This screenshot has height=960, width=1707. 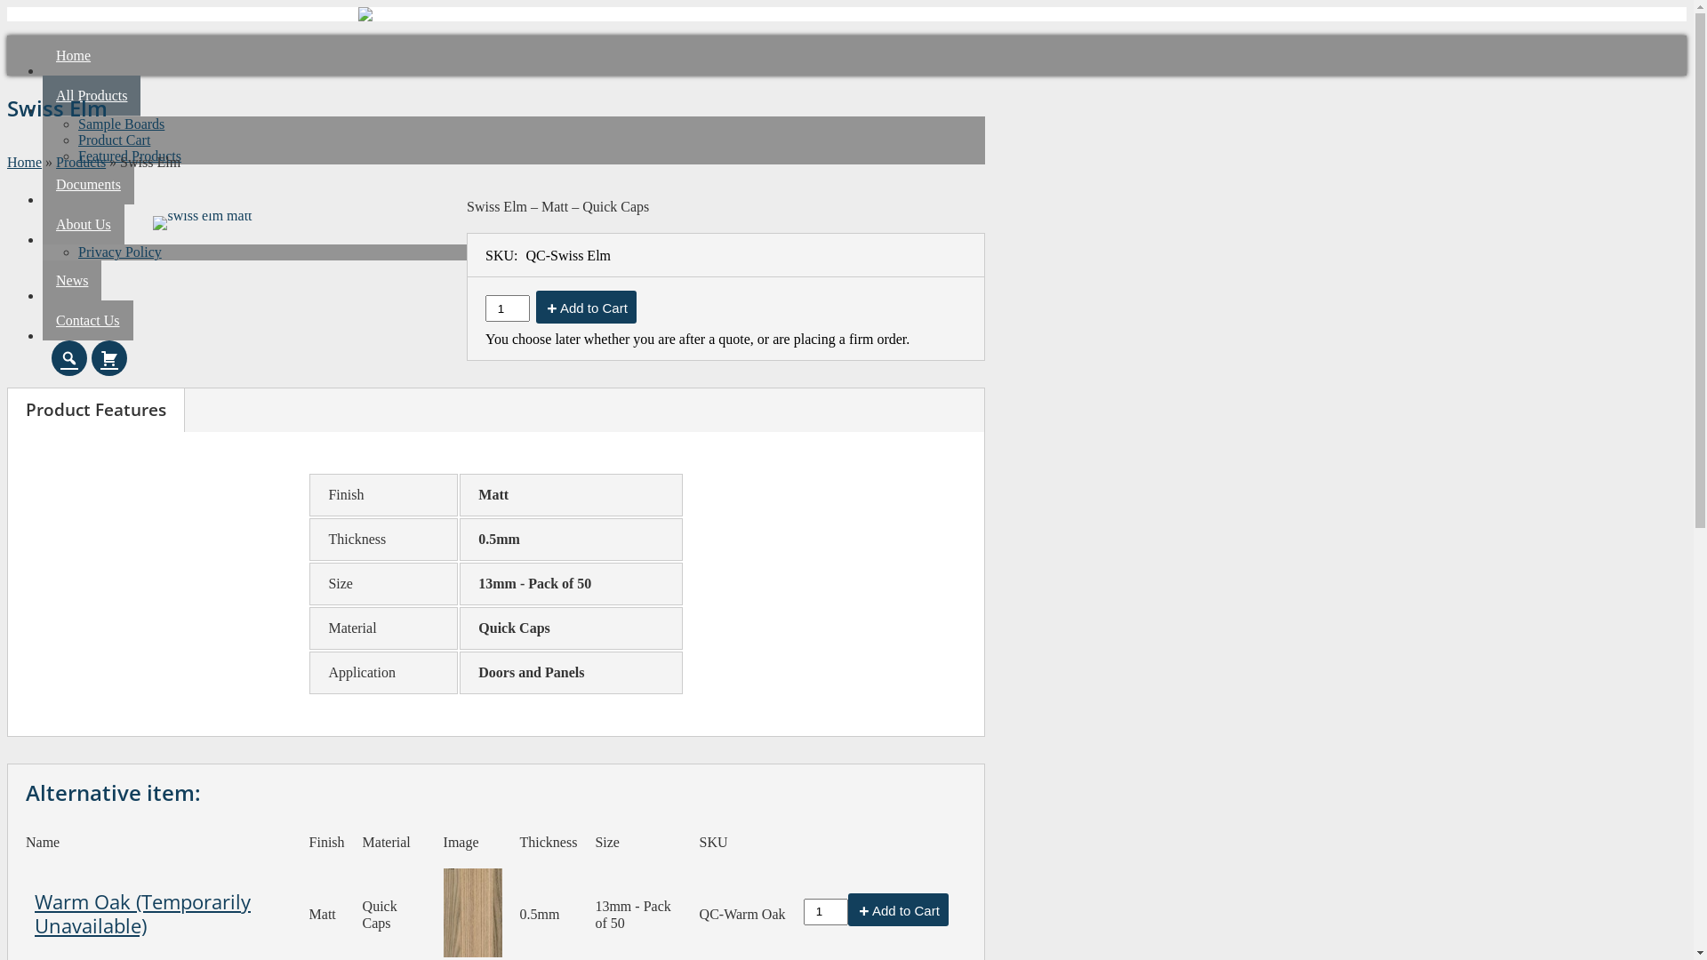 What do you see at coordinates (142, 914) in the screenshot?
I see `Warm Oak (Temporarily Unavailable)` at bounding box center [142, 914].